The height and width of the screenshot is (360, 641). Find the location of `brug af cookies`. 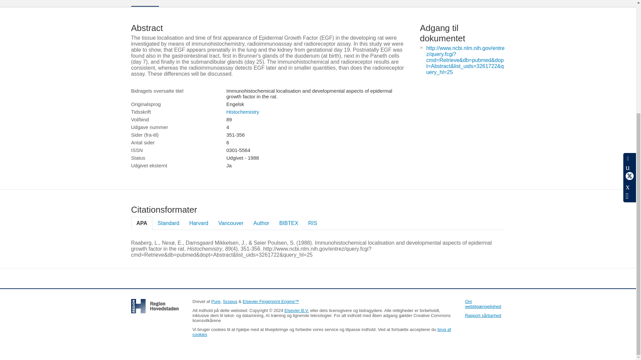

brug af cookies is located at coordinates (321, 332).